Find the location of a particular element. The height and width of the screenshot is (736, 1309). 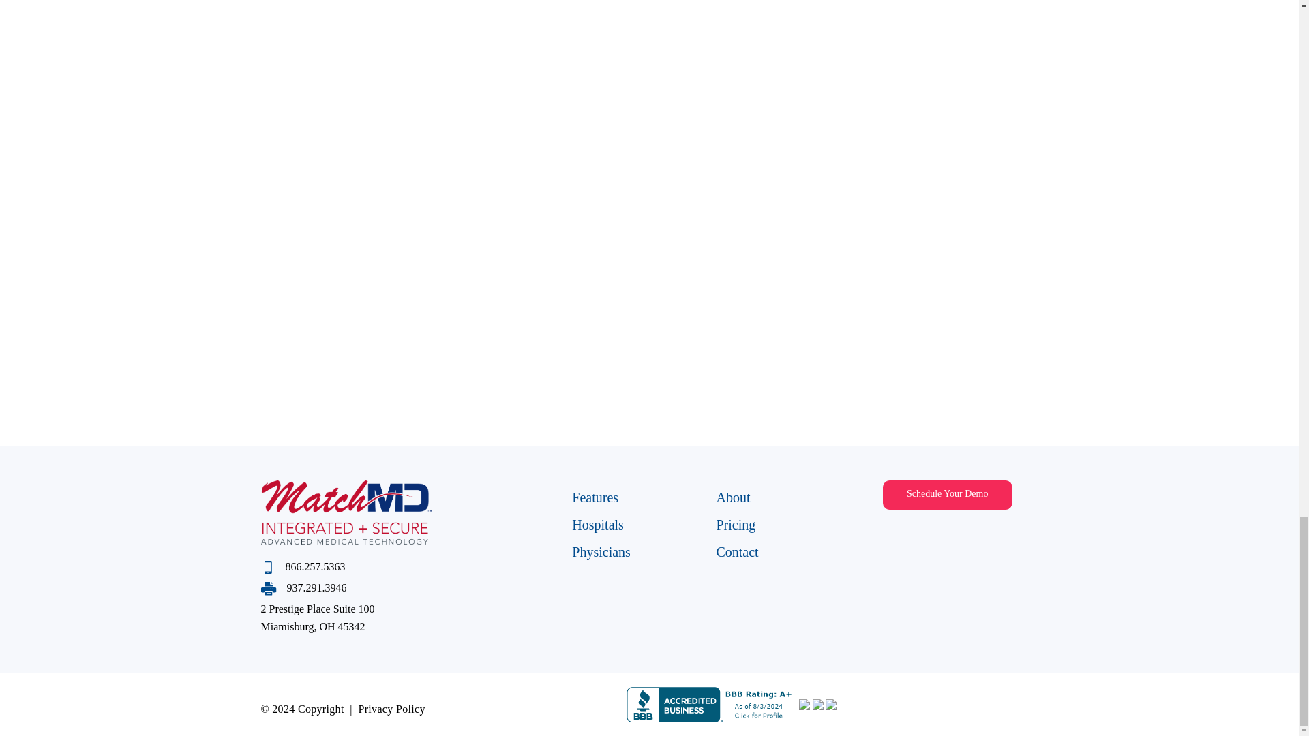

Features is located at coordinates (598, 525).